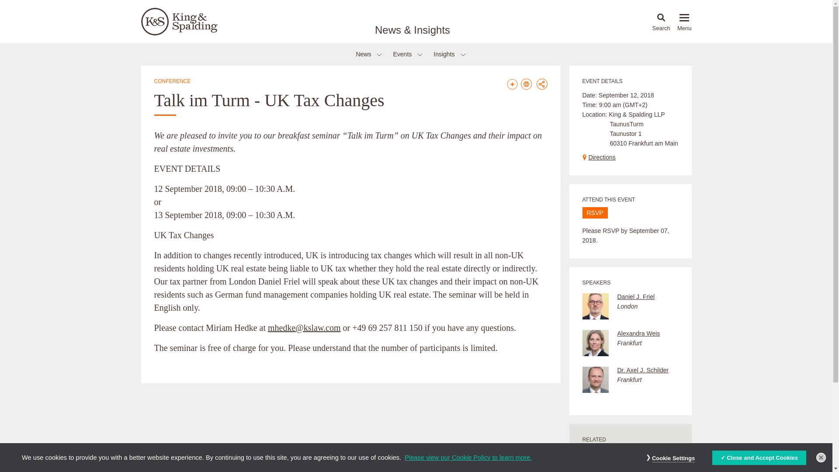 The width and height of the screenshot is (839, 472). I want to click on toggle menu, so click(684, 17).